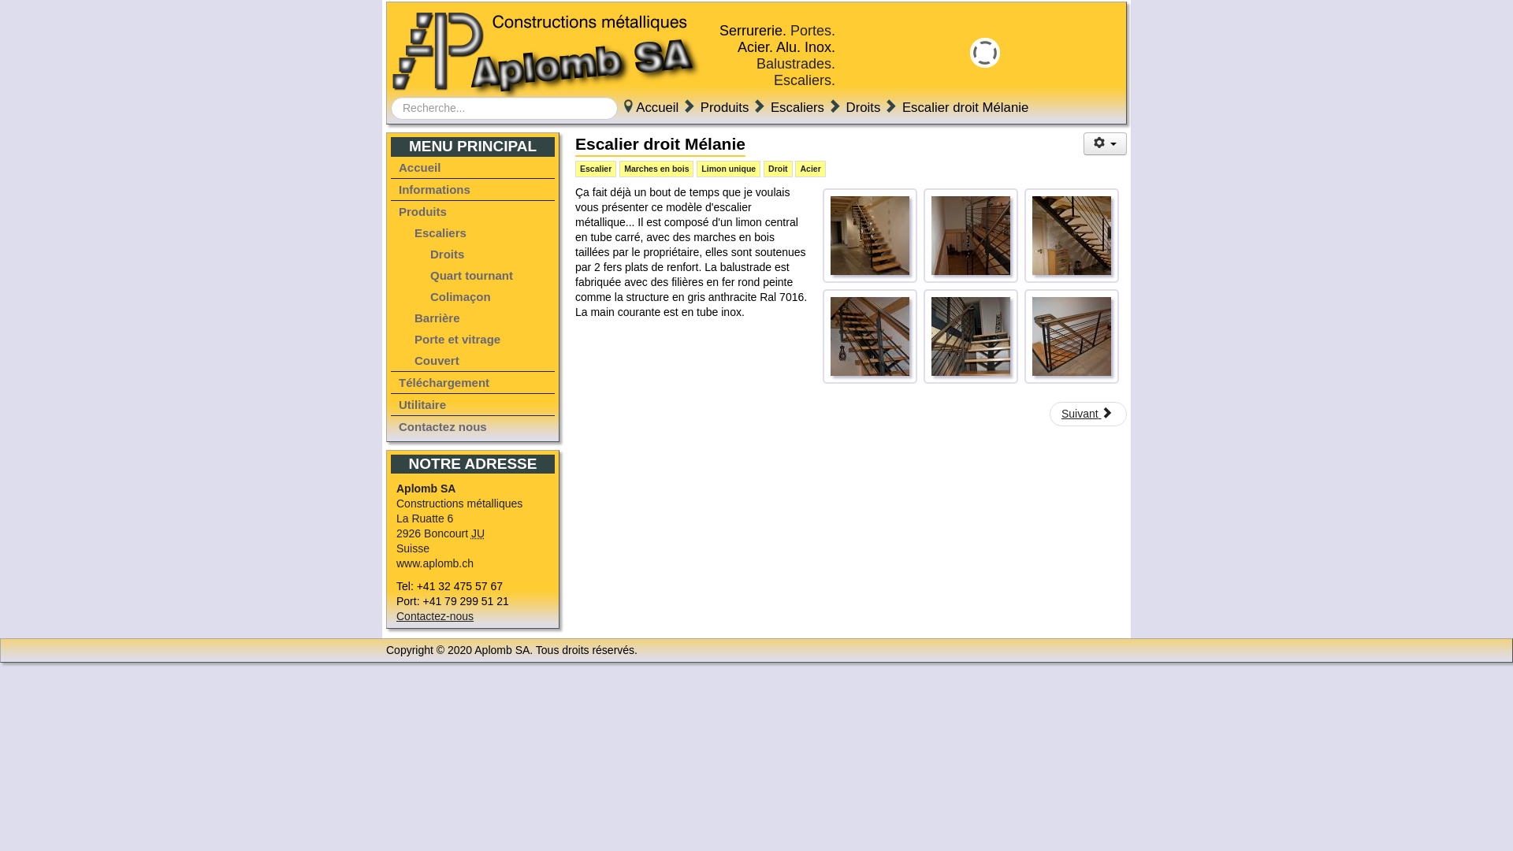  What do you see at coordinates (656, 169) in the screenshot?
I see `Marches en bois` at bounding box center [656, 169].